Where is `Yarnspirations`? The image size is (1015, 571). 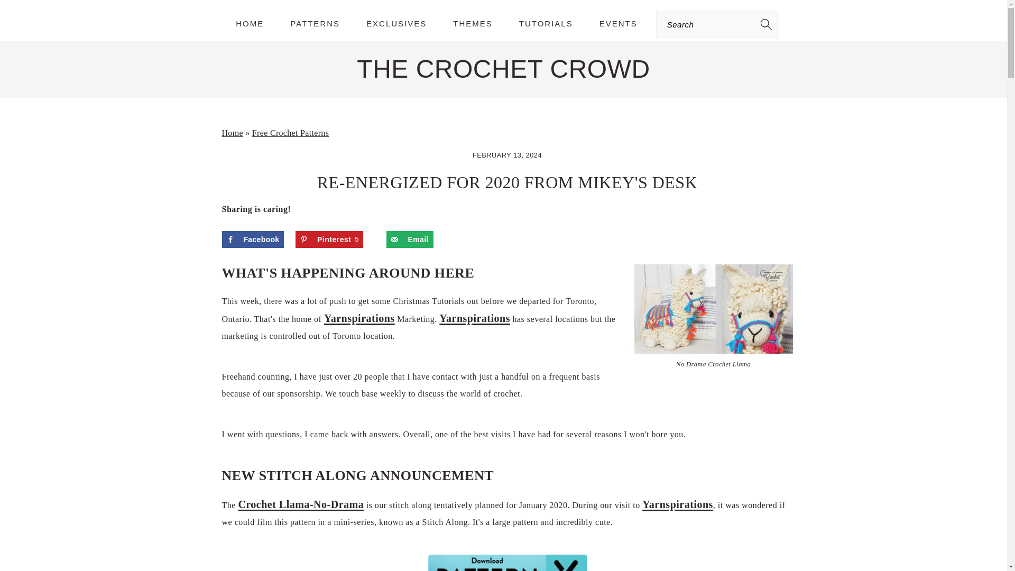
Yarnspirations is located at coordinates (359, 318).